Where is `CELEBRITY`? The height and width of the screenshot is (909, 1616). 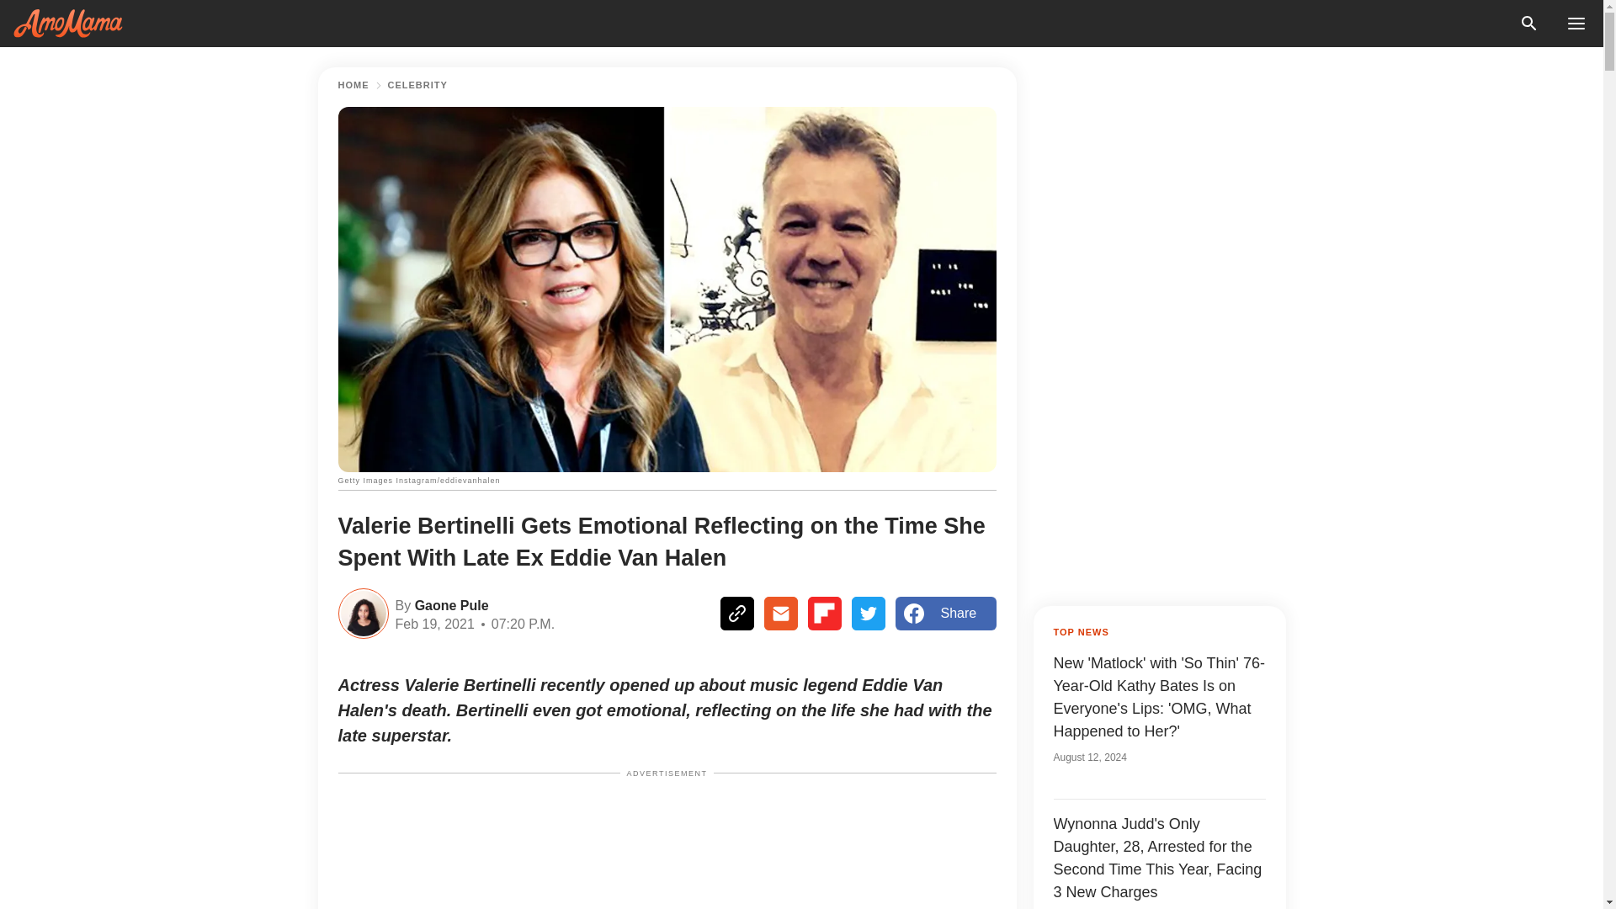 CELEBRITY is located at coordinates (417, 85).